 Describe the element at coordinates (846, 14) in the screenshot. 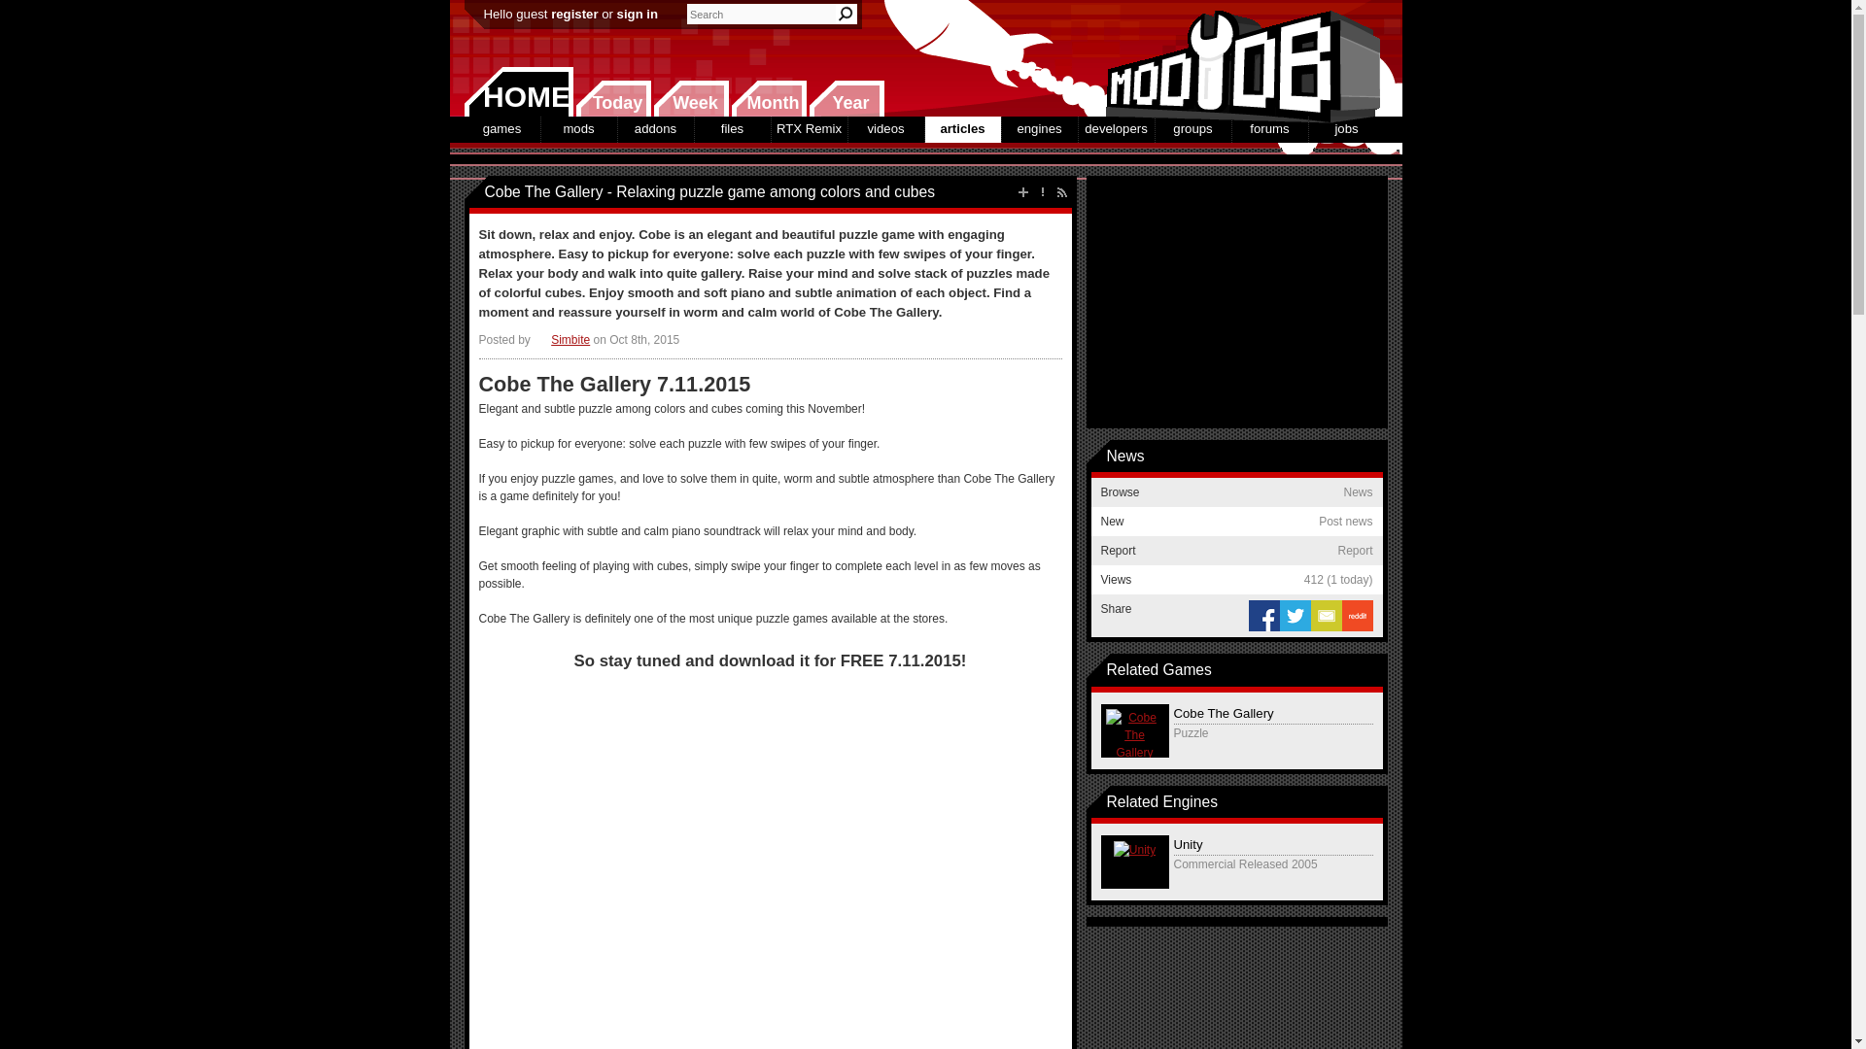

I see `Search` at that location.